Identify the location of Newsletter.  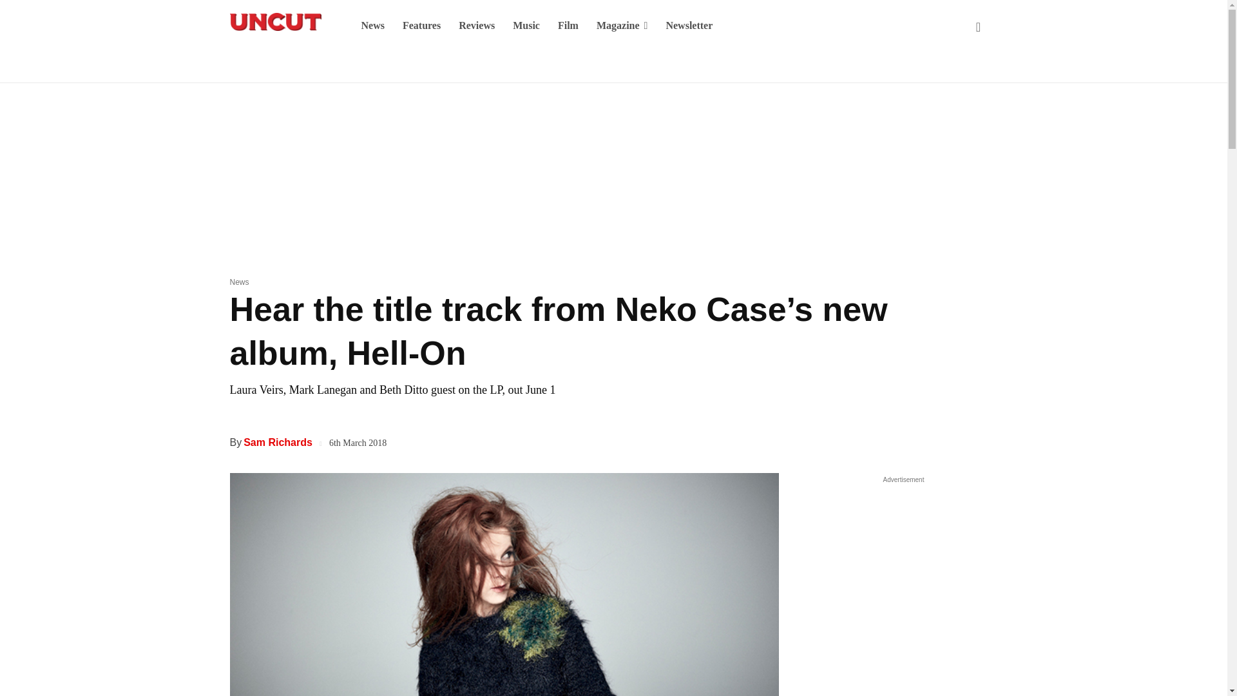
(689, 26).